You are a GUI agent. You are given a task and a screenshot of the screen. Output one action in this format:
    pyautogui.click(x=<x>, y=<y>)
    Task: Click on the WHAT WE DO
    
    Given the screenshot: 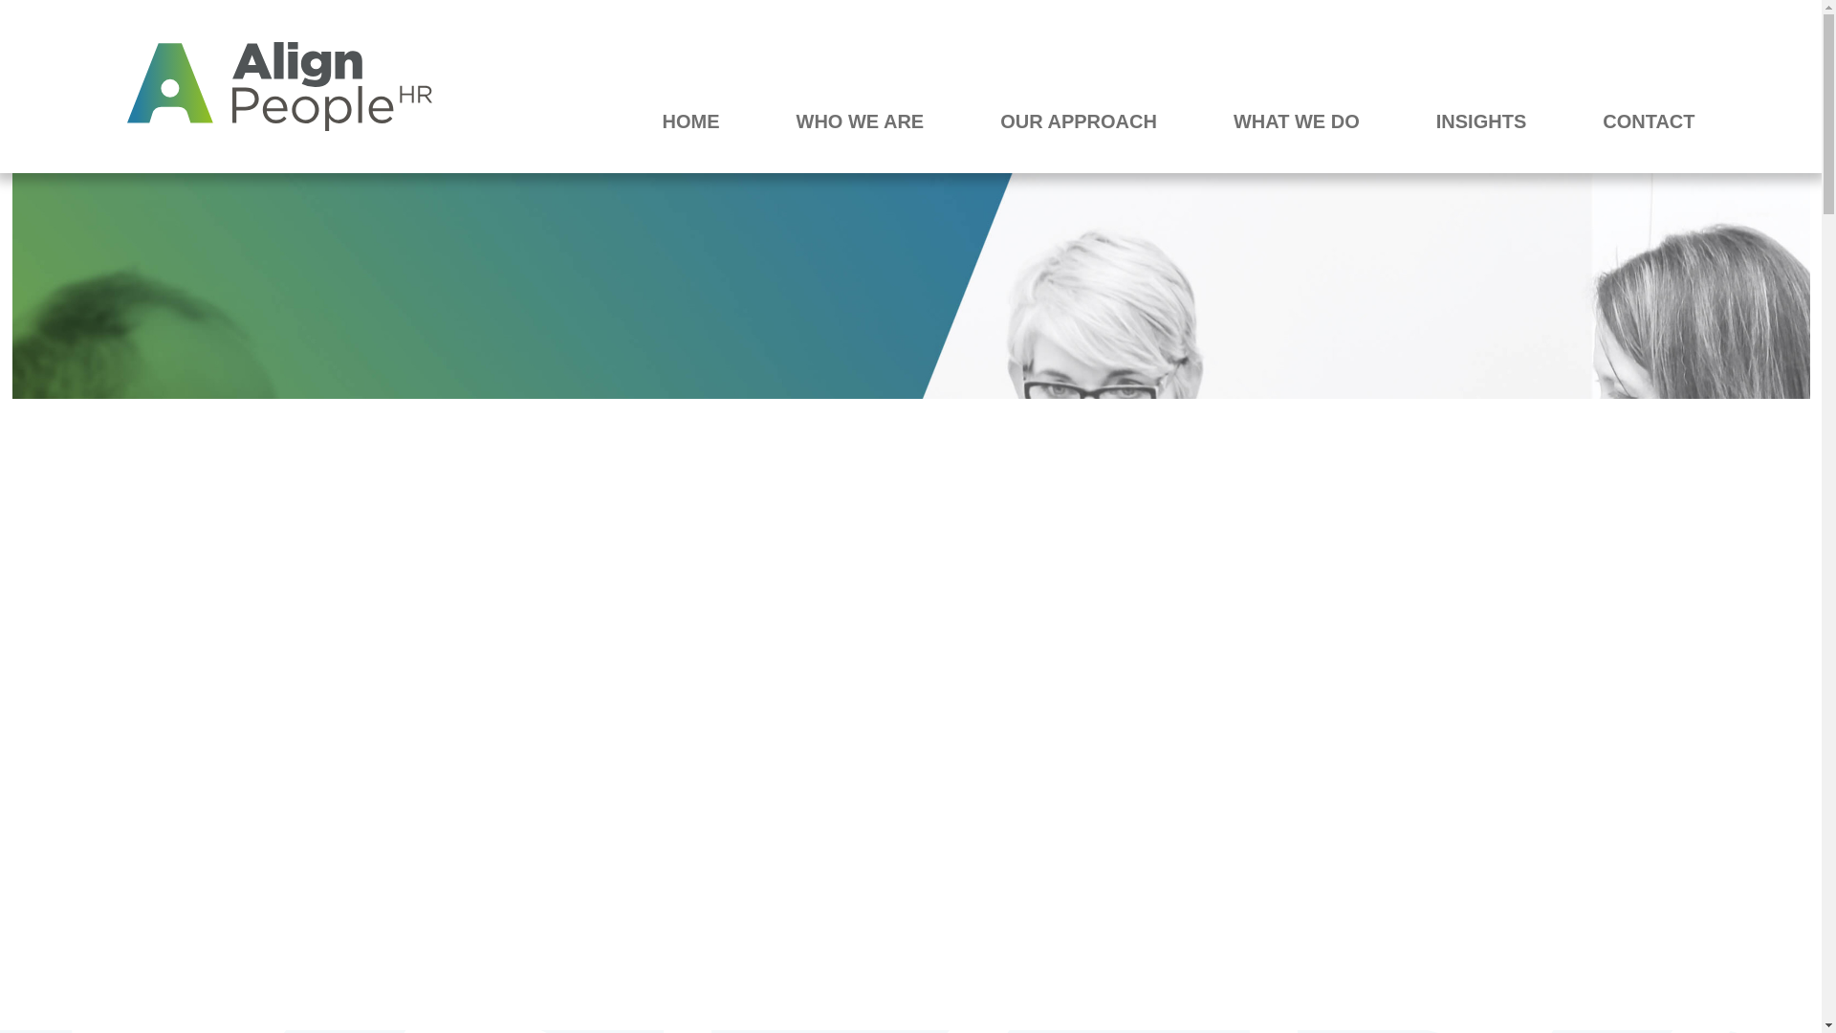 What is the action you would take?
    pyautogui.click(x=1297, y=121)
    